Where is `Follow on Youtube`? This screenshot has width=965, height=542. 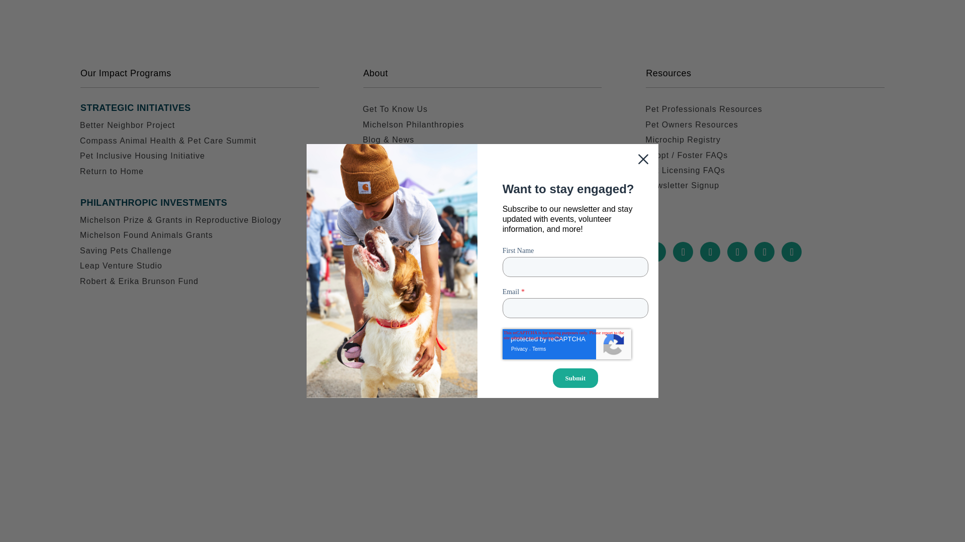
Follow on Youtube is located at coordinates (737, 251).